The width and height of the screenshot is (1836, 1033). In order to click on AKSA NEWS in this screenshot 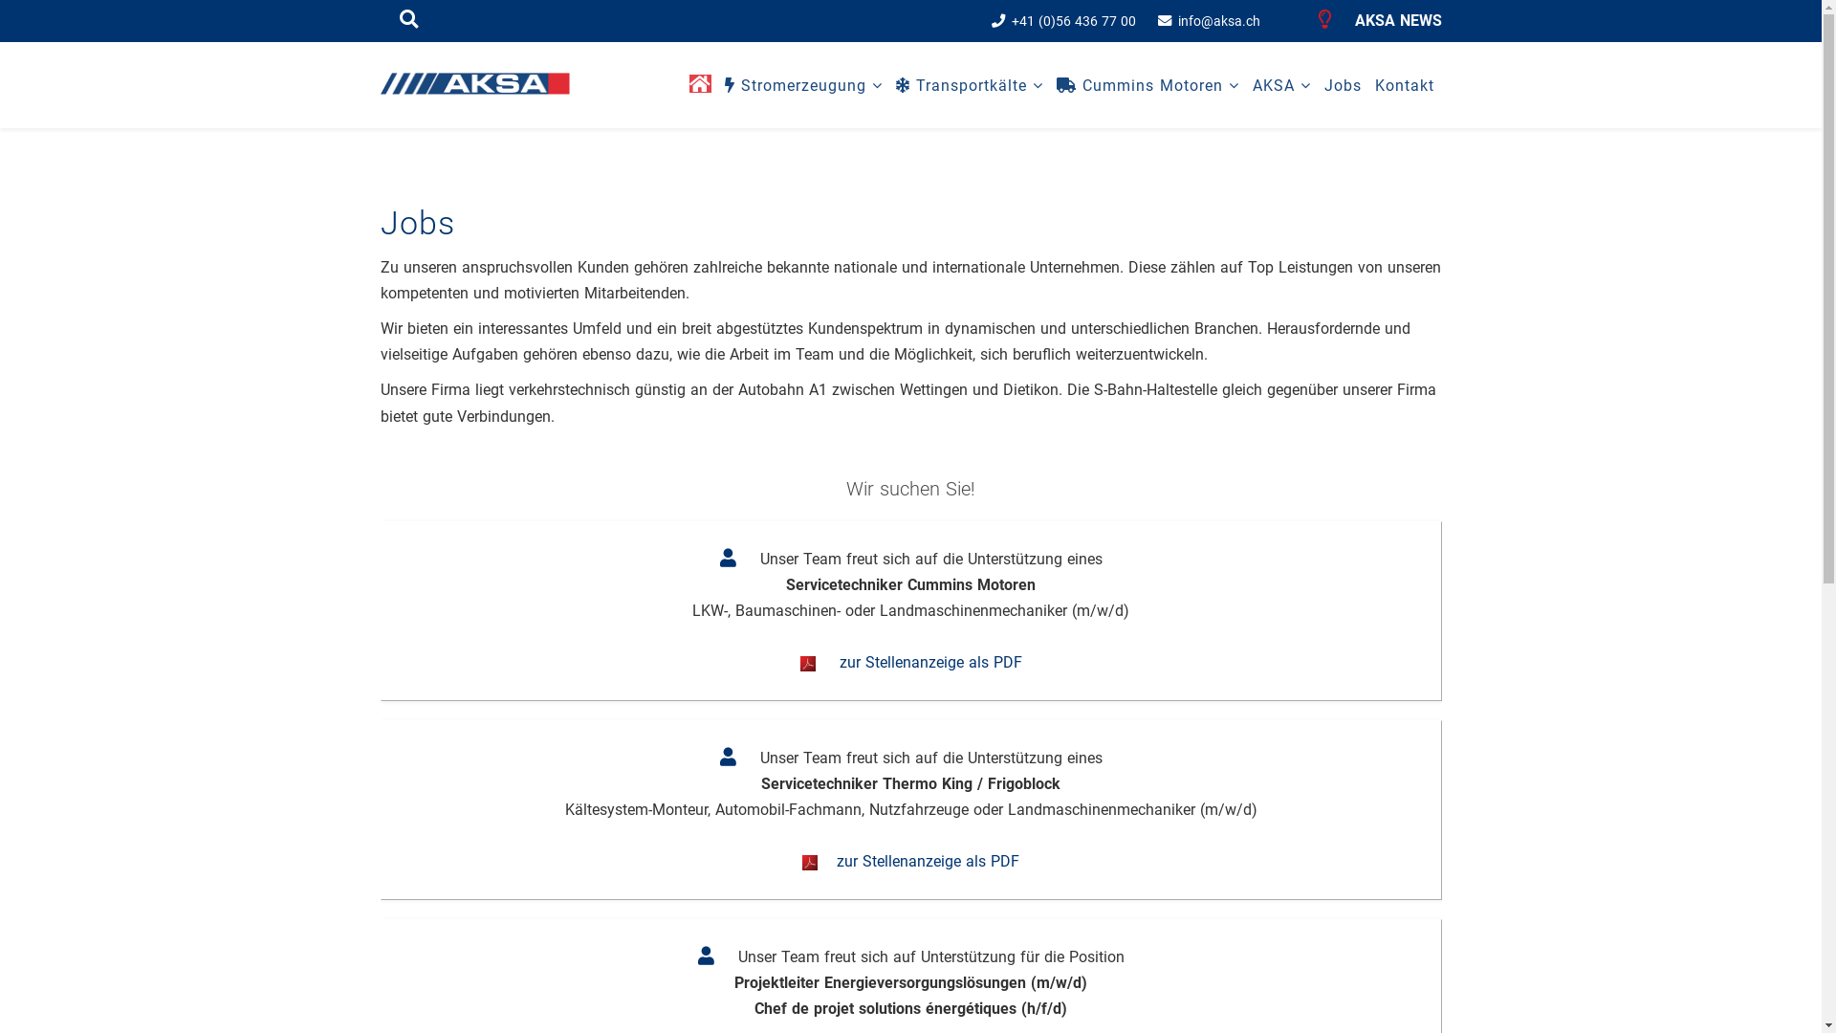, I will do `click(1379, 21)`.